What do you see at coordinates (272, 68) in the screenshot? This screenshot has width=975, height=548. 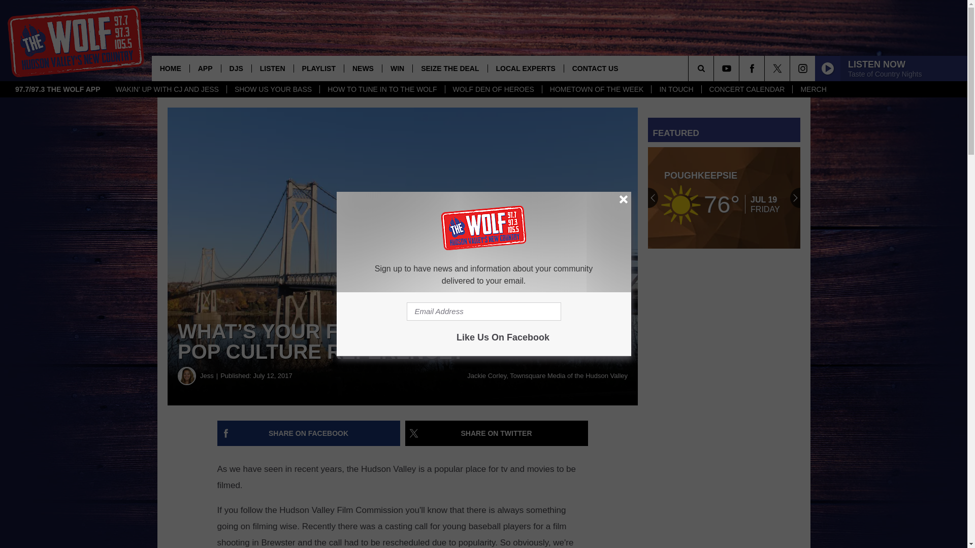 I see `LISTEN` at bounding box center [272, 68].